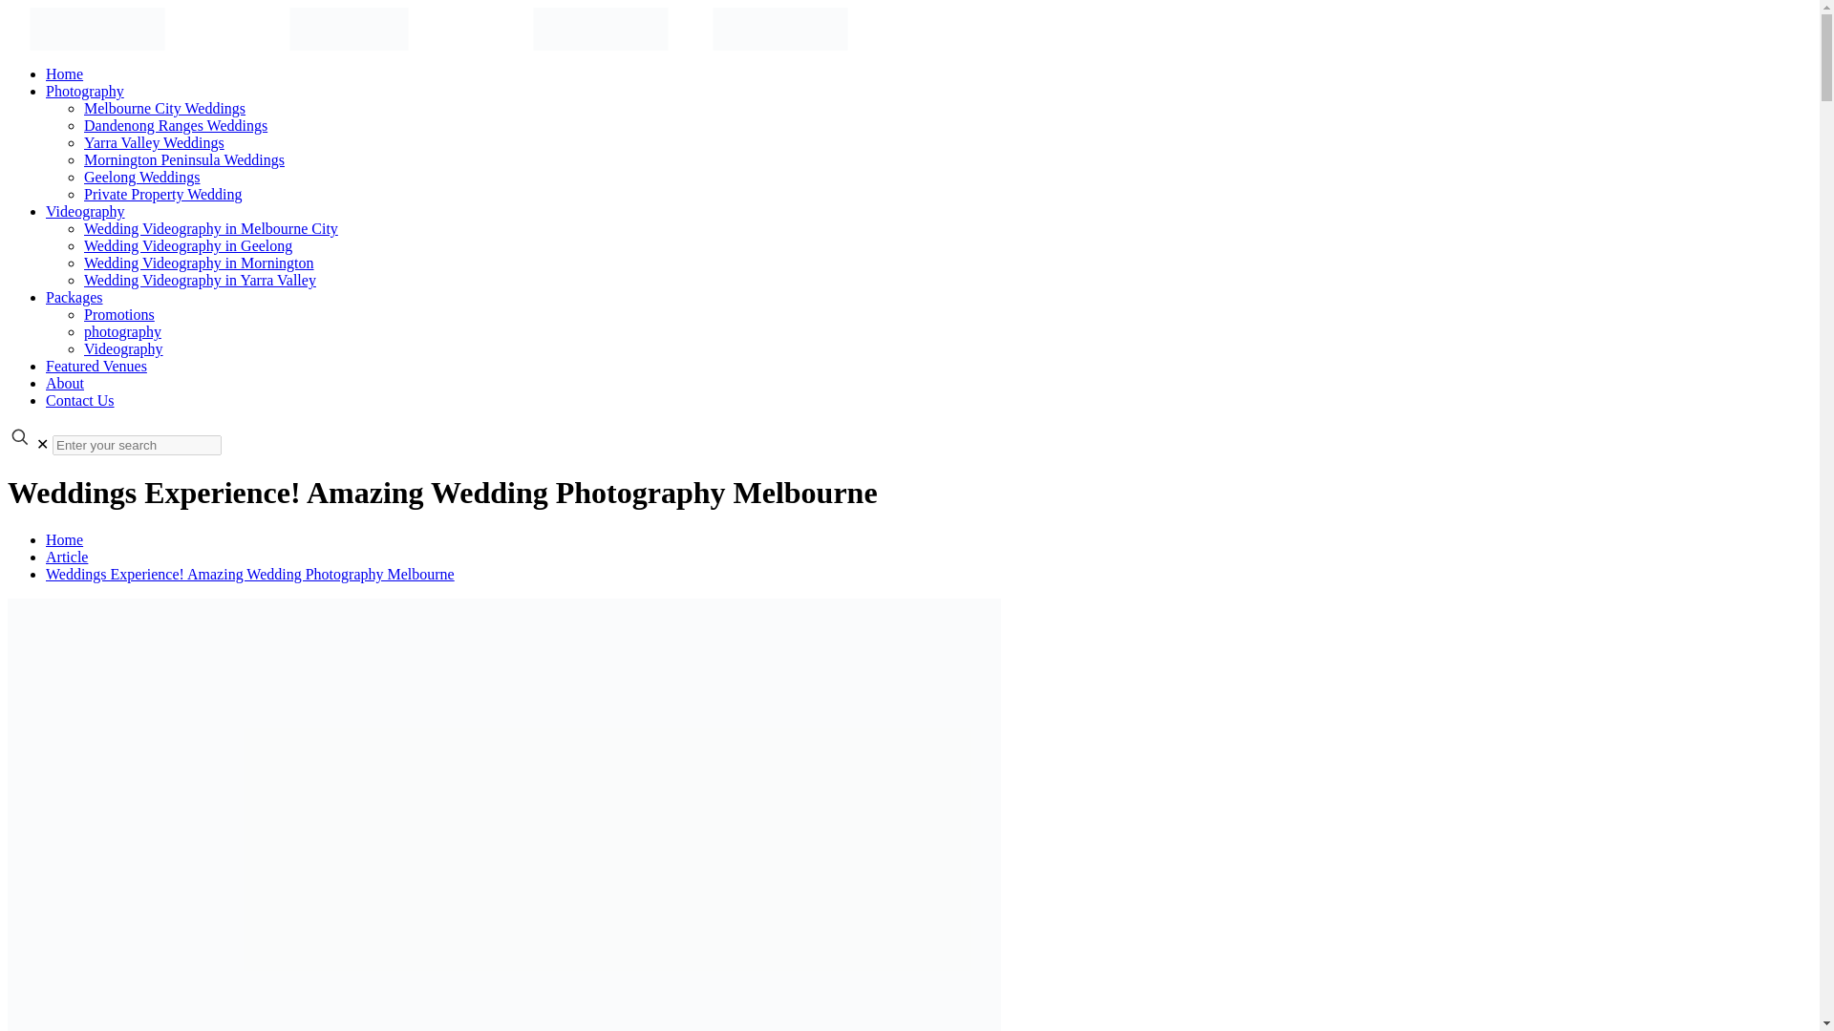 The height and width of the screenshot is (1031, 1834). What do you see at coordinates (80, 400) in the screenshot?
I see `Contact Us` at bounding box center [80, 400].